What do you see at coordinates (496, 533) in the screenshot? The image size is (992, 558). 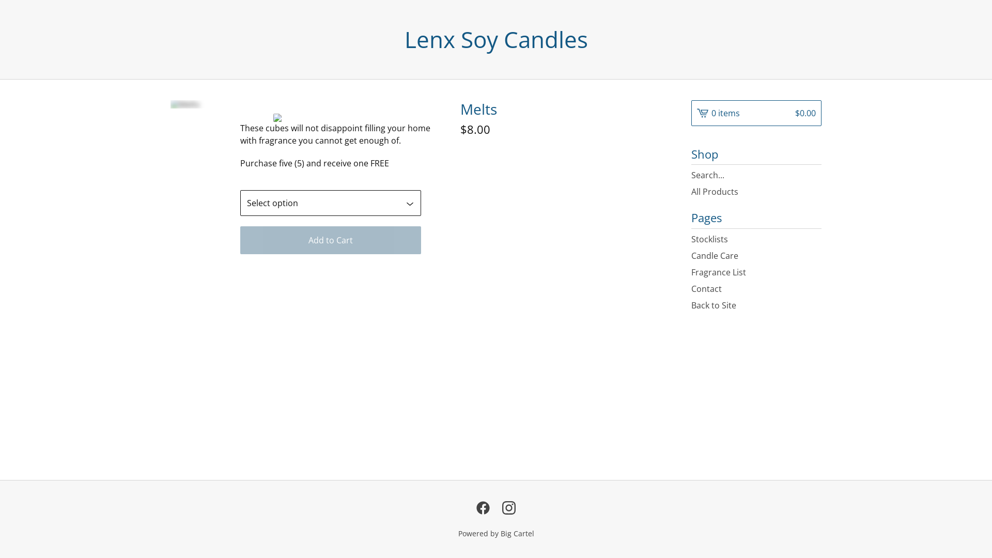 I see `Powered by Big Cartel` at bounding box center [496, 533].